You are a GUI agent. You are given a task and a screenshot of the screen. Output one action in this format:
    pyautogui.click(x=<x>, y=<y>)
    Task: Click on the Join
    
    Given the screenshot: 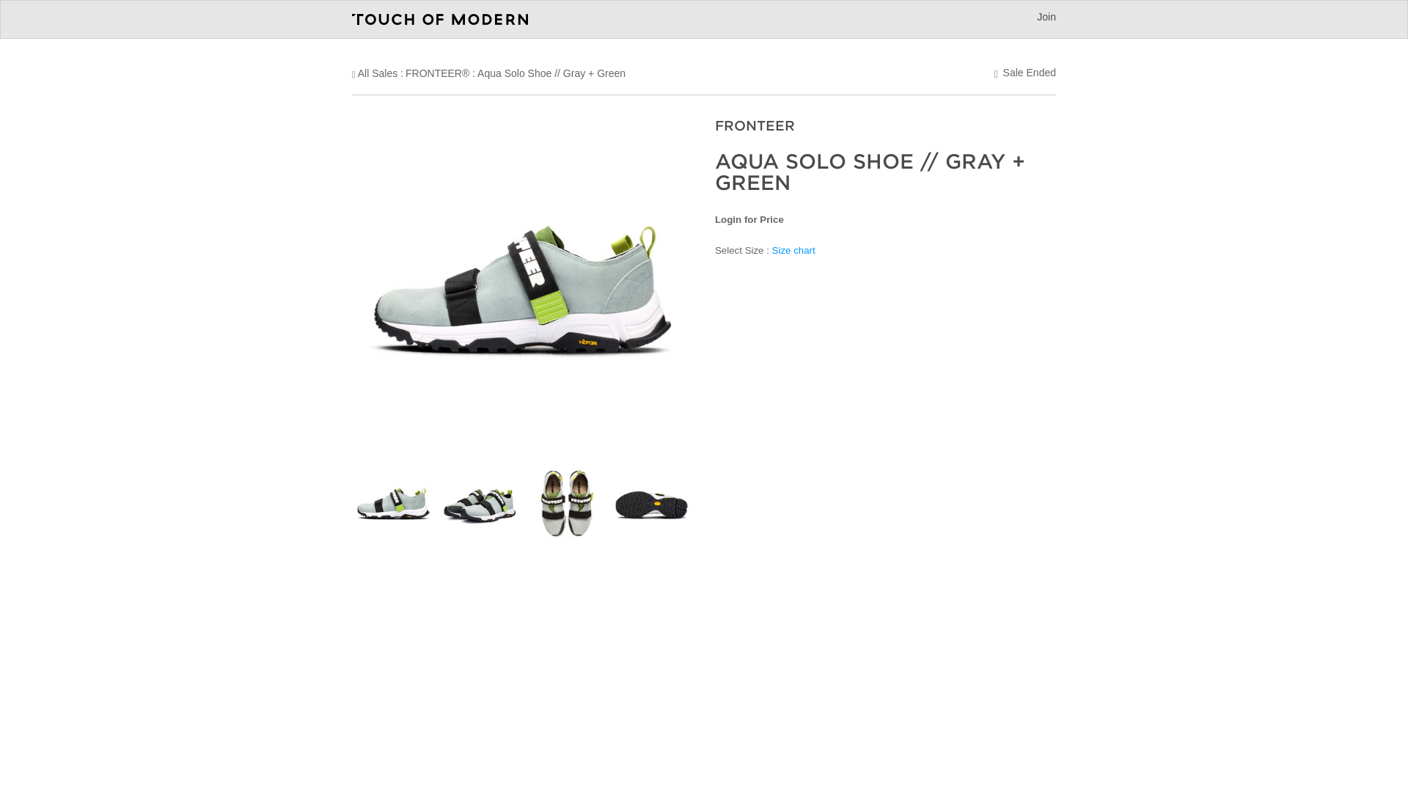 What is the action you would take?
    pyautogui.click(x=1046, y=17)
    